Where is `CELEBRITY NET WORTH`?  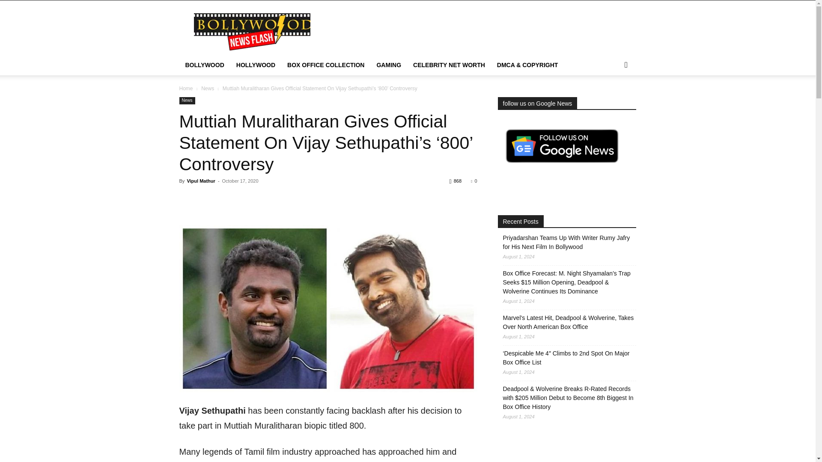 CELEBRITY NET WORTH is located at coordinates (449, 65).